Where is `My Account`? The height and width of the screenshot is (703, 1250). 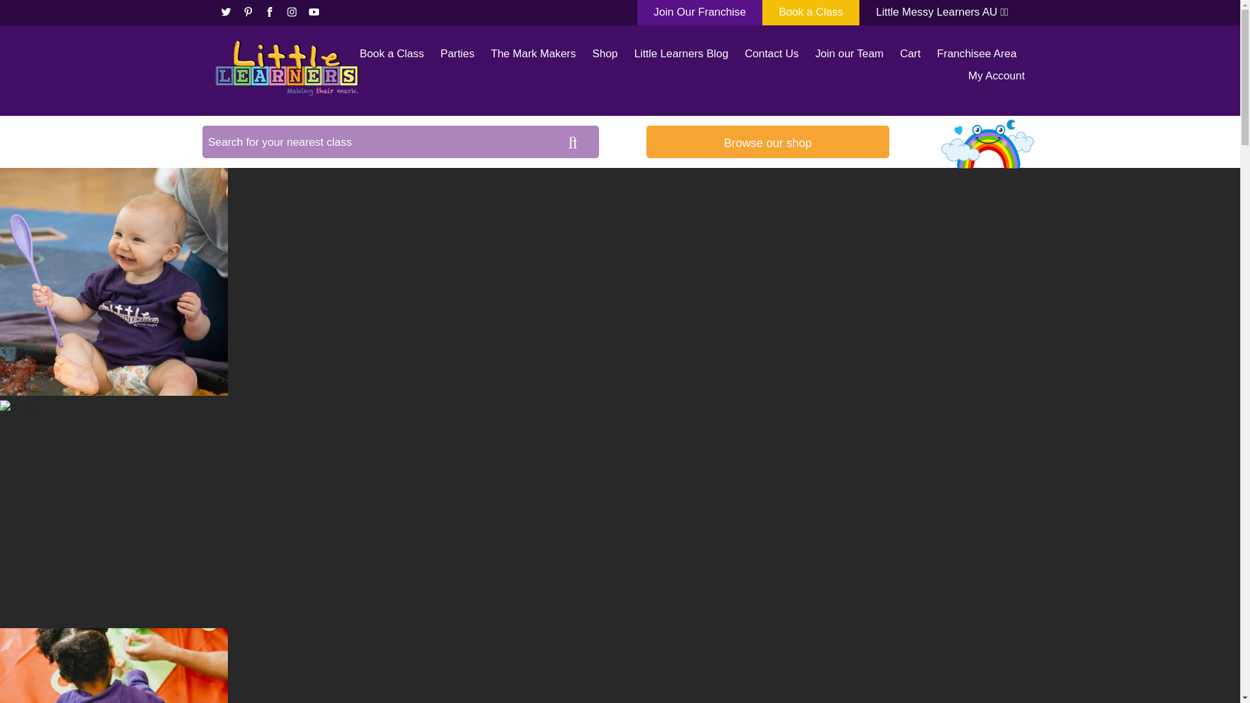 My Account is located at coordinates (996, 76).